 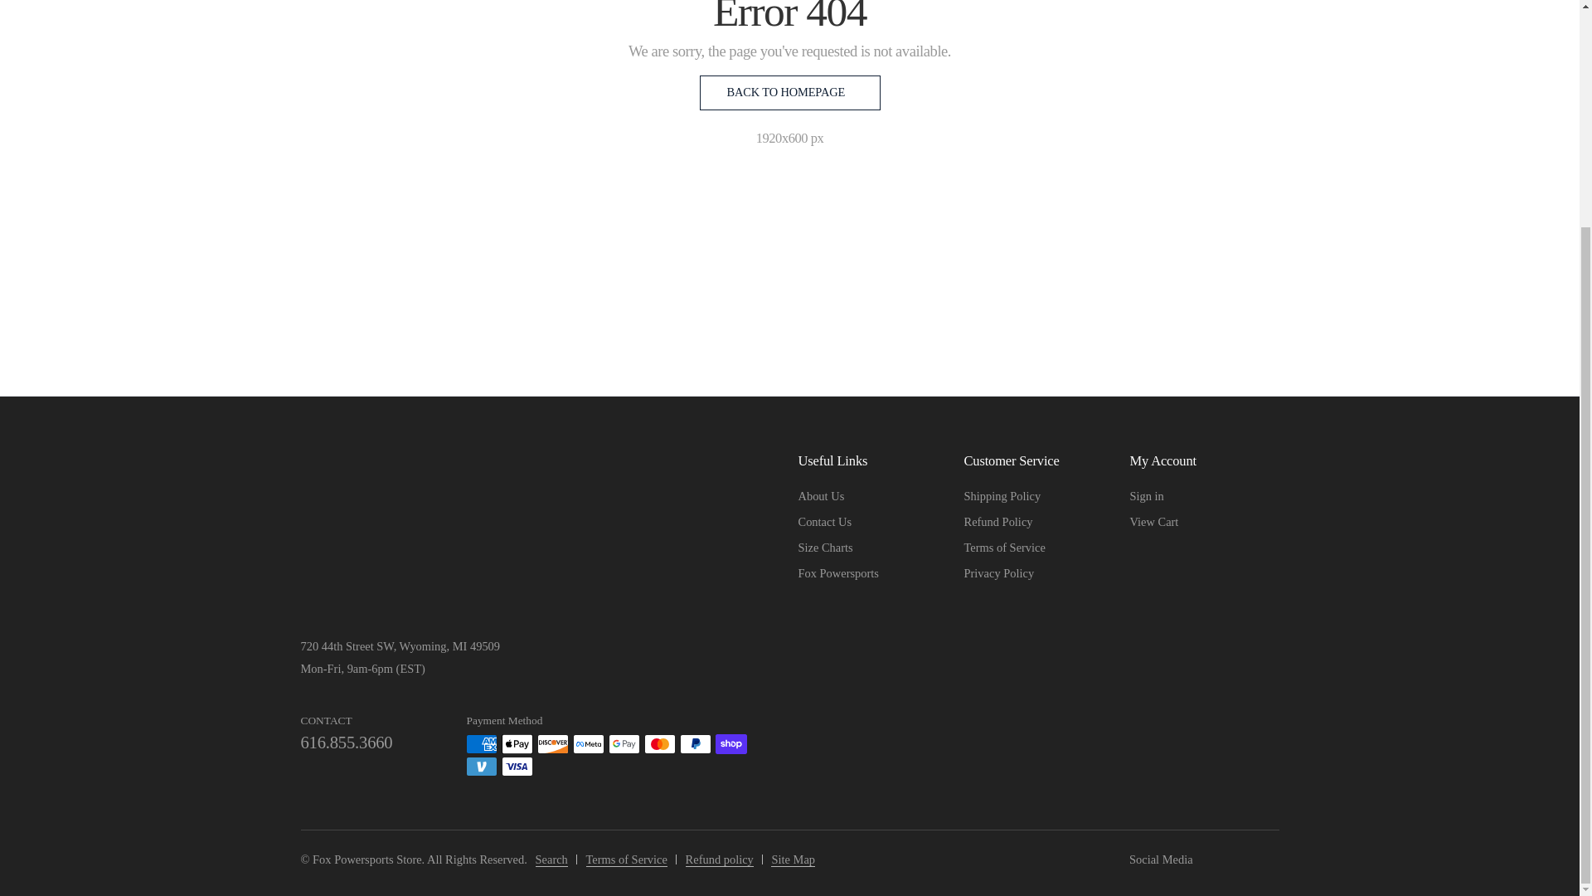 What do you see at coordinates (346, 743) in the screenshot?
I see `616.855.3660` at bounding box center [346, 743].